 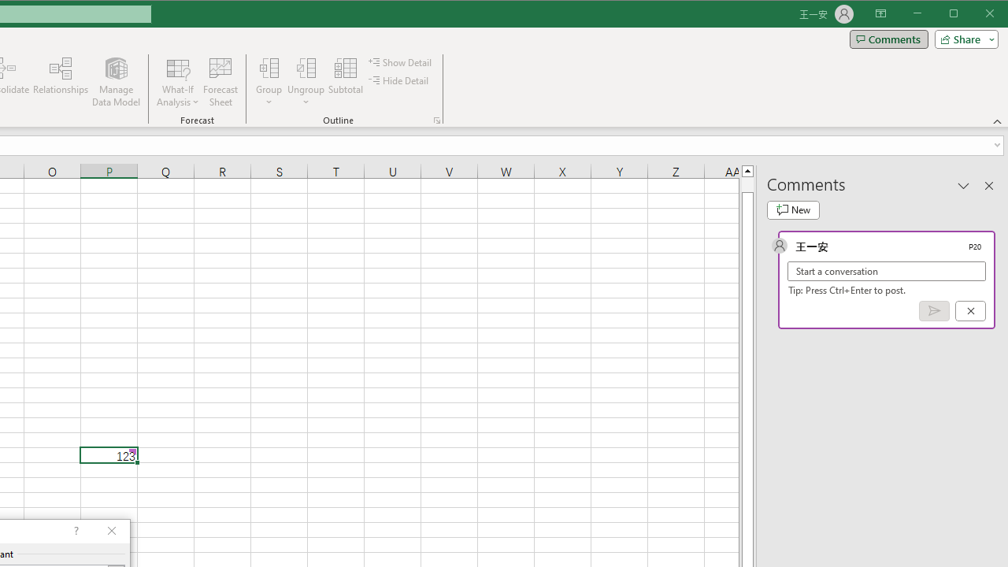 What do you see at coordinates (220, 82) in the screenshot?
I see `Forecast Sheet` at bounding box center [220, 82].